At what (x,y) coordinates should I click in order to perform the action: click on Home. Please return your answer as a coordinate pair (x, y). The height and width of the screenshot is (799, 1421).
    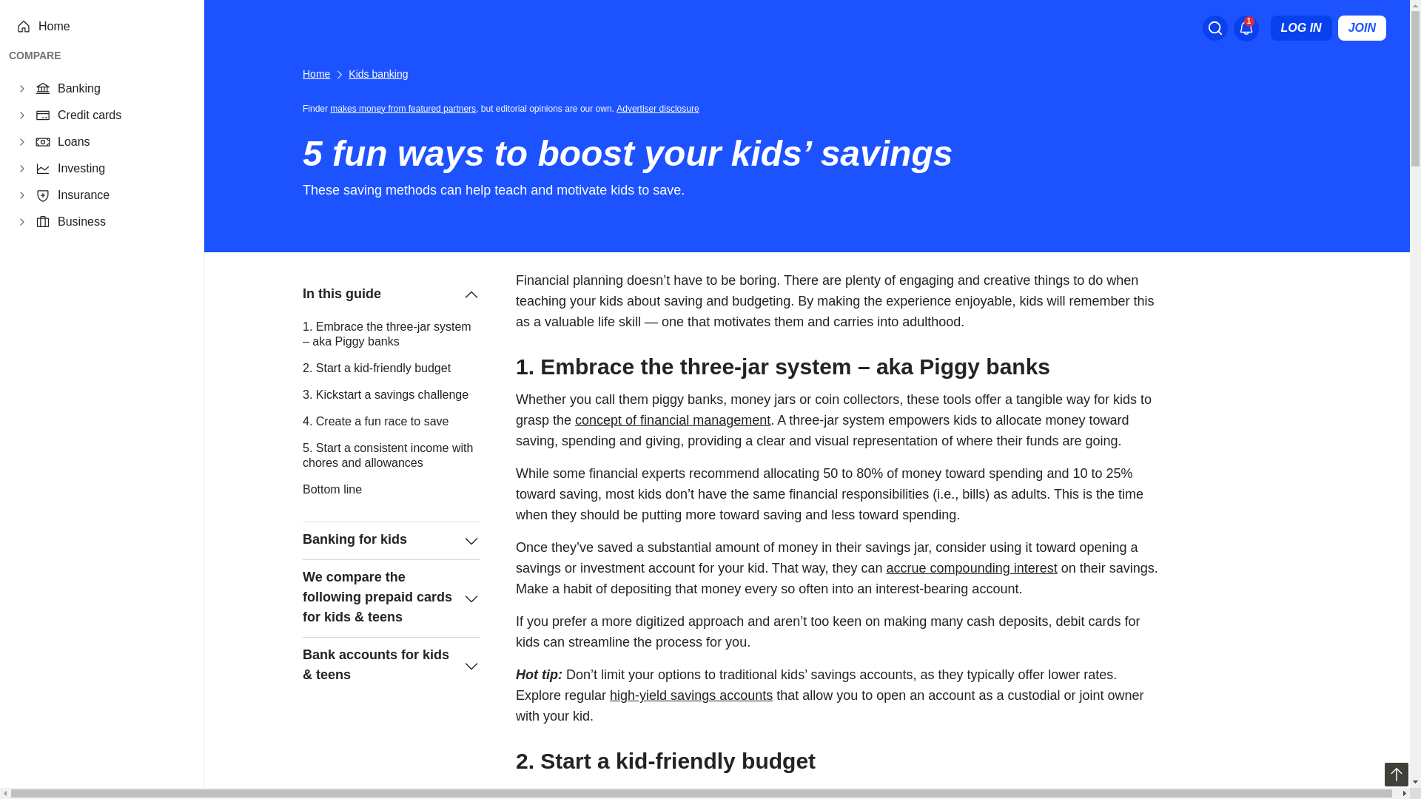
    Looking at the image, I should click on (112, 26).